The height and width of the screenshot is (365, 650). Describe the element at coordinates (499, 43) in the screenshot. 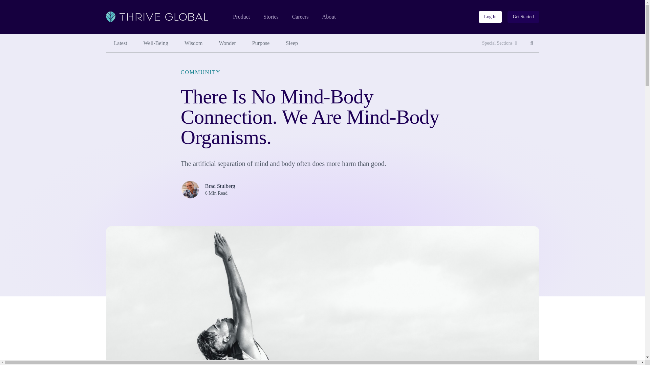

I see `Special Sections` at that location.